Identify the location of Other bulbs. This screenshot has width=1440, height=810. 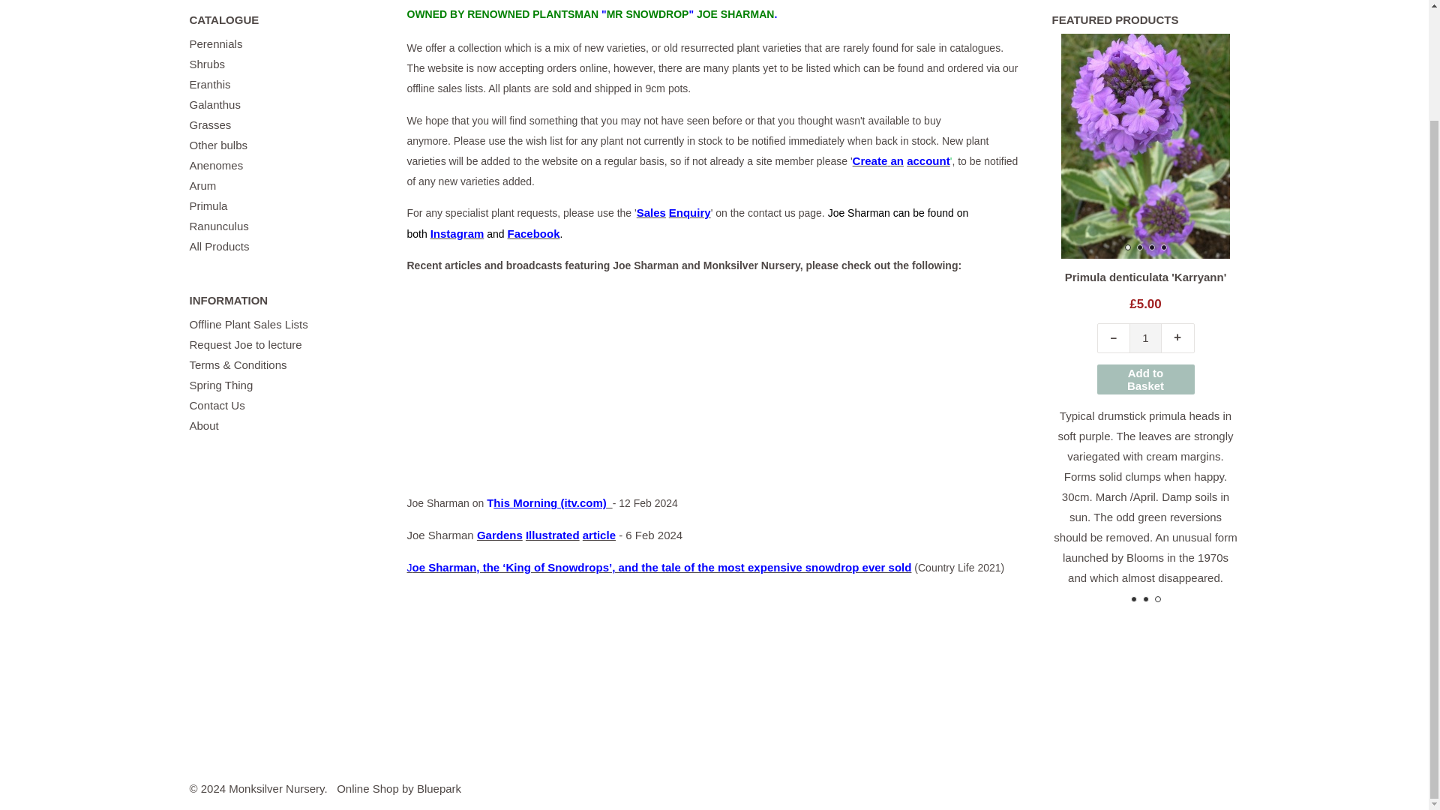
(217, 144).